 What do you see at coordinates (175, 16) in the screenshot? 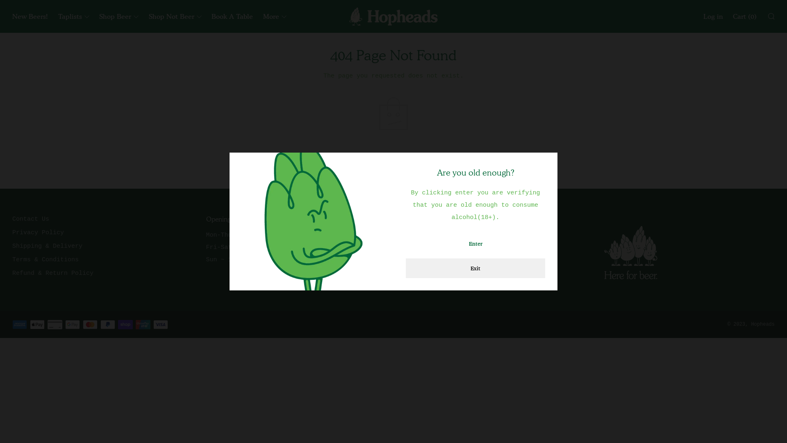
I see `Shop Not Beer` at bounding box center [175, 16].